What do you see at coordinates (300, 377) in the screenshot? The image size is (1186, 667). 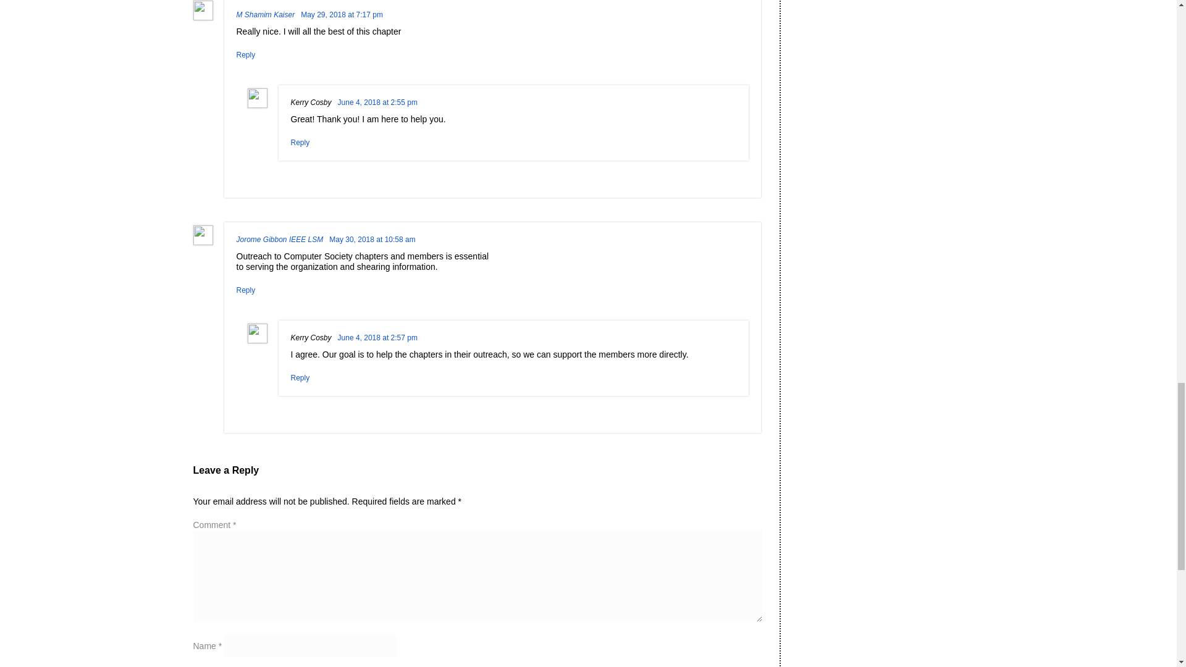 I see `Reply` at bounding box center [300, 377].